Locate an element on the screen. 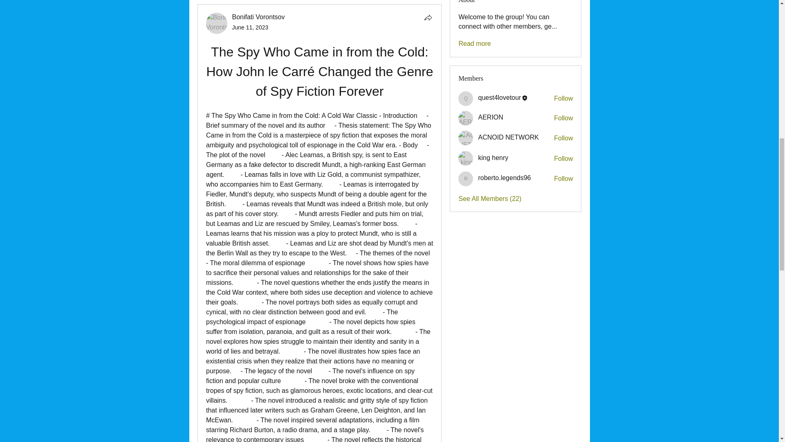  king henry is located at coordinates (466, 158).